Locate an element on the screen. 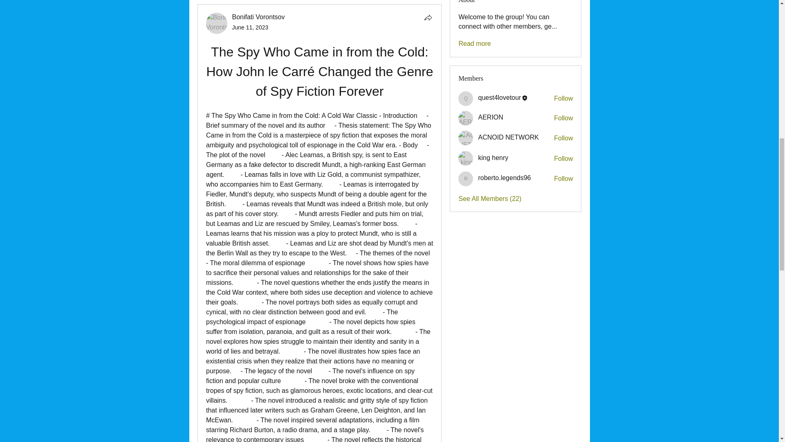  king henry is located at coordinates (466, 158).